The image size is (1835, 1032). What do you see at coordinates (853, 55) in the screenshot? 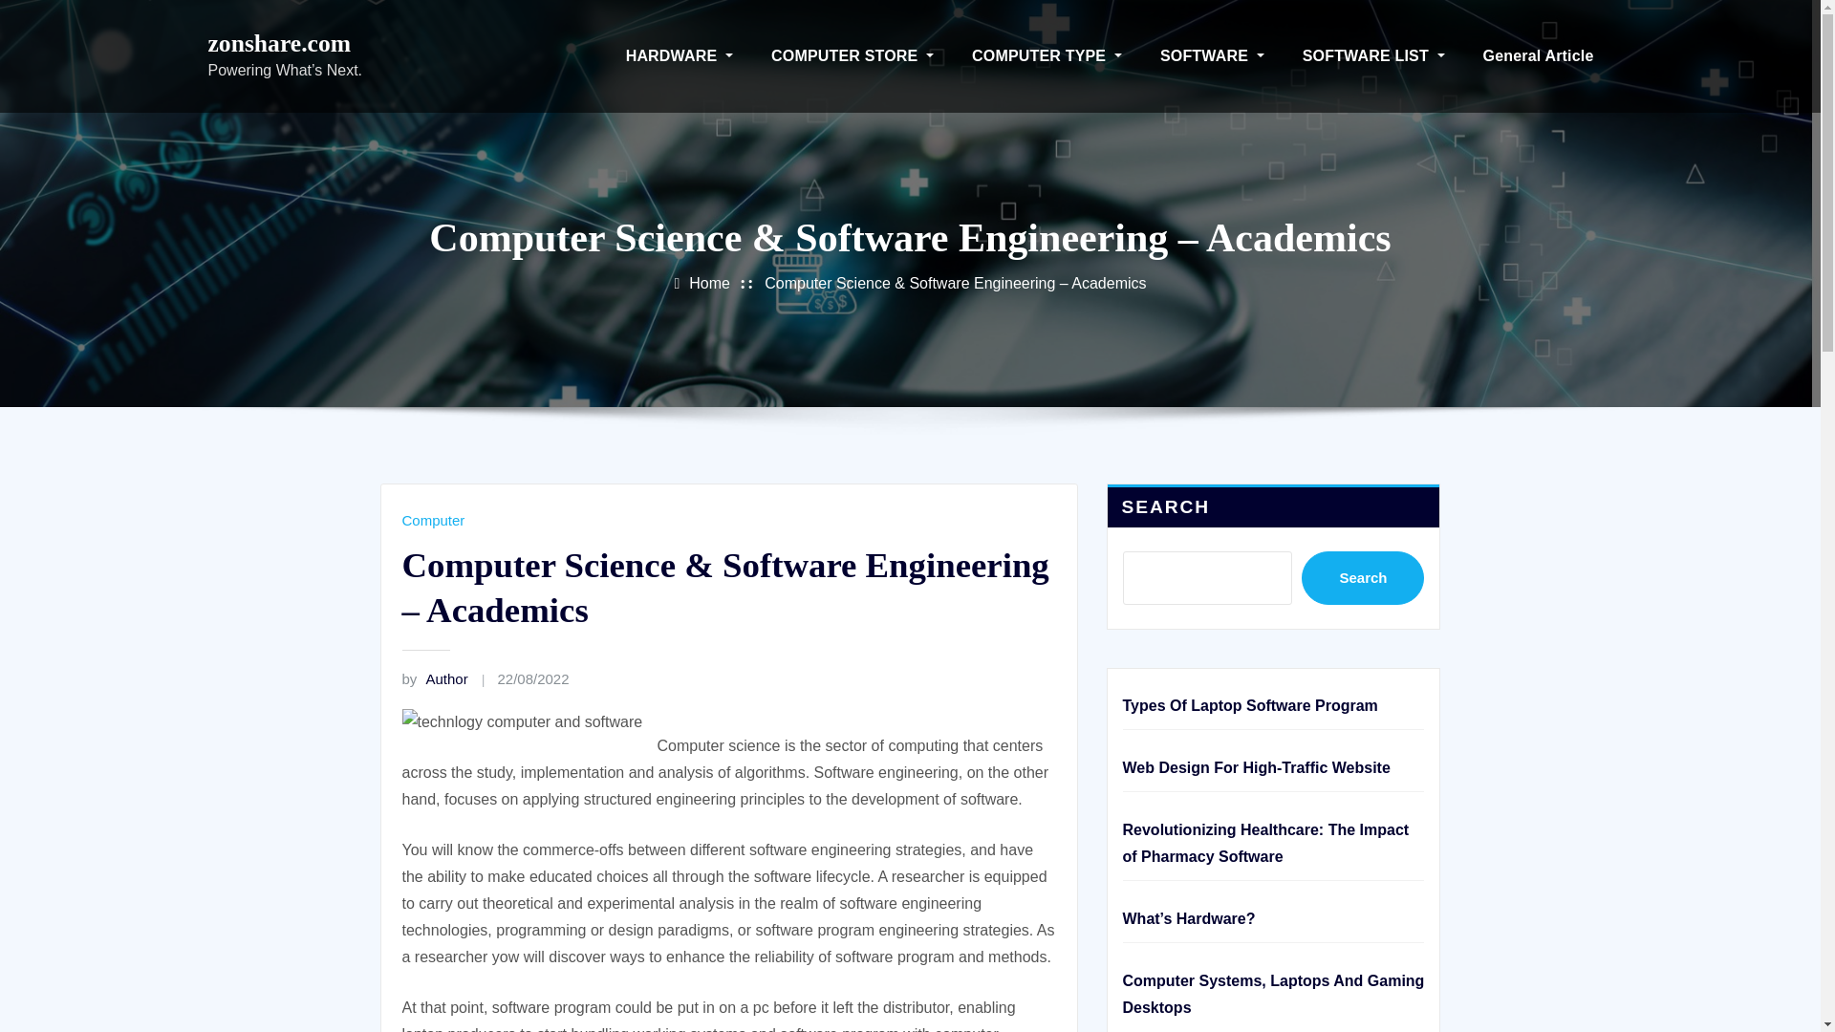
I see `COMPUTER STORE` at bounding box center [853, 55].